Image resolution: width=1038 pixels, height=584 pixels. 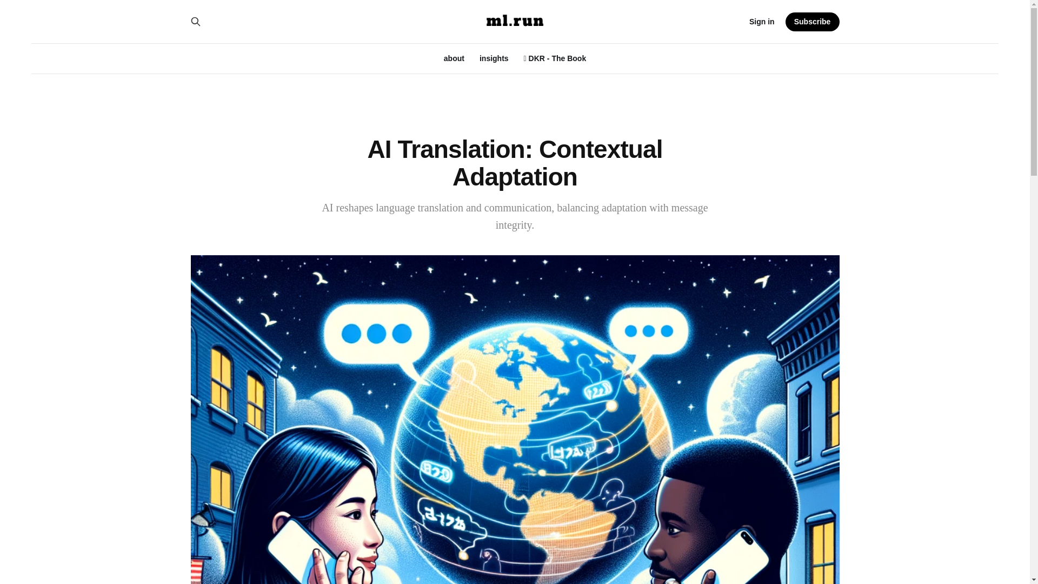 I want to click on about, so click(x=454, y=58).